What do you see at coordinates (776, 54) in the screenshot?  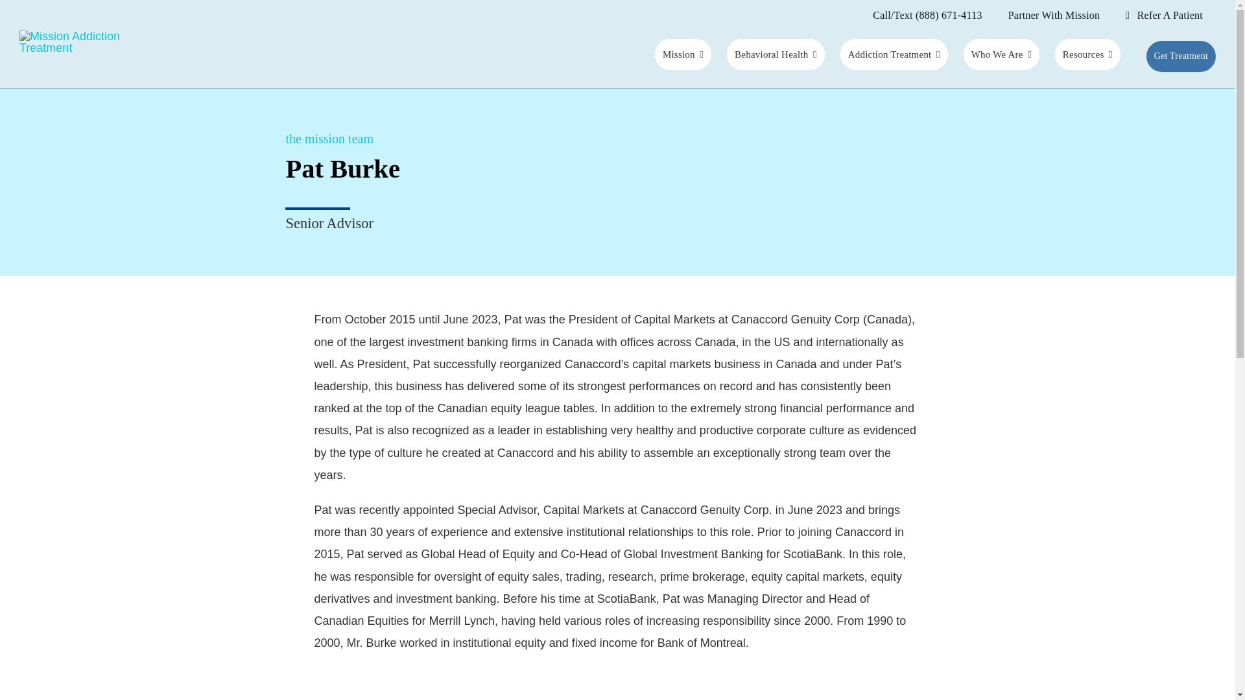 I see `Behavioral Health` at bounding box center [776, 54].